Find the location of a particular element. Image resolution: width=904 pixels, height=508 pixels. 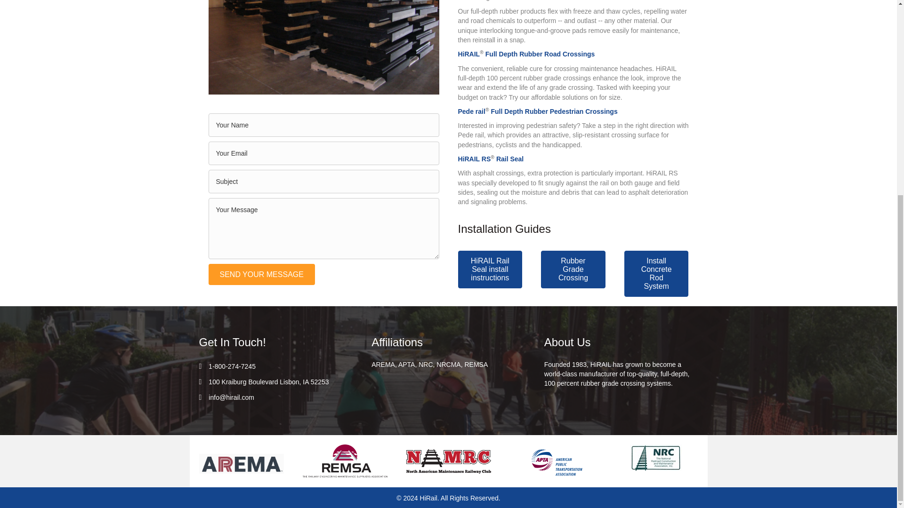

HiRAIL is located at coordinates (468, 54).